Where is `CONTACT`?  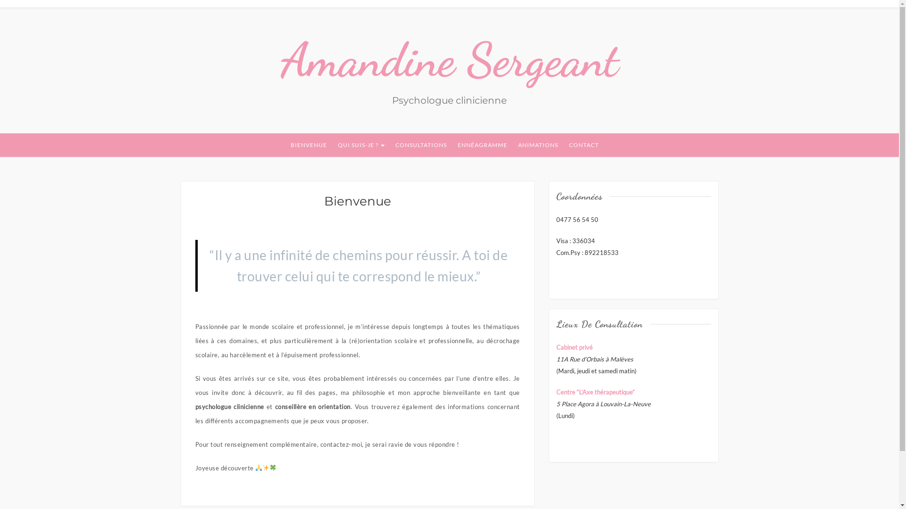 CONTACT is located at coordinates (584, 145).